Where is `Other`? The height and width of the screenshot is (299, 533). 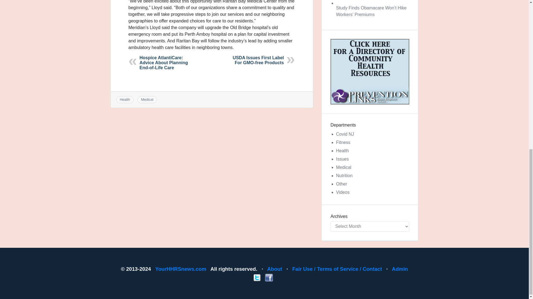
Other is located at coordinates (341, 184).